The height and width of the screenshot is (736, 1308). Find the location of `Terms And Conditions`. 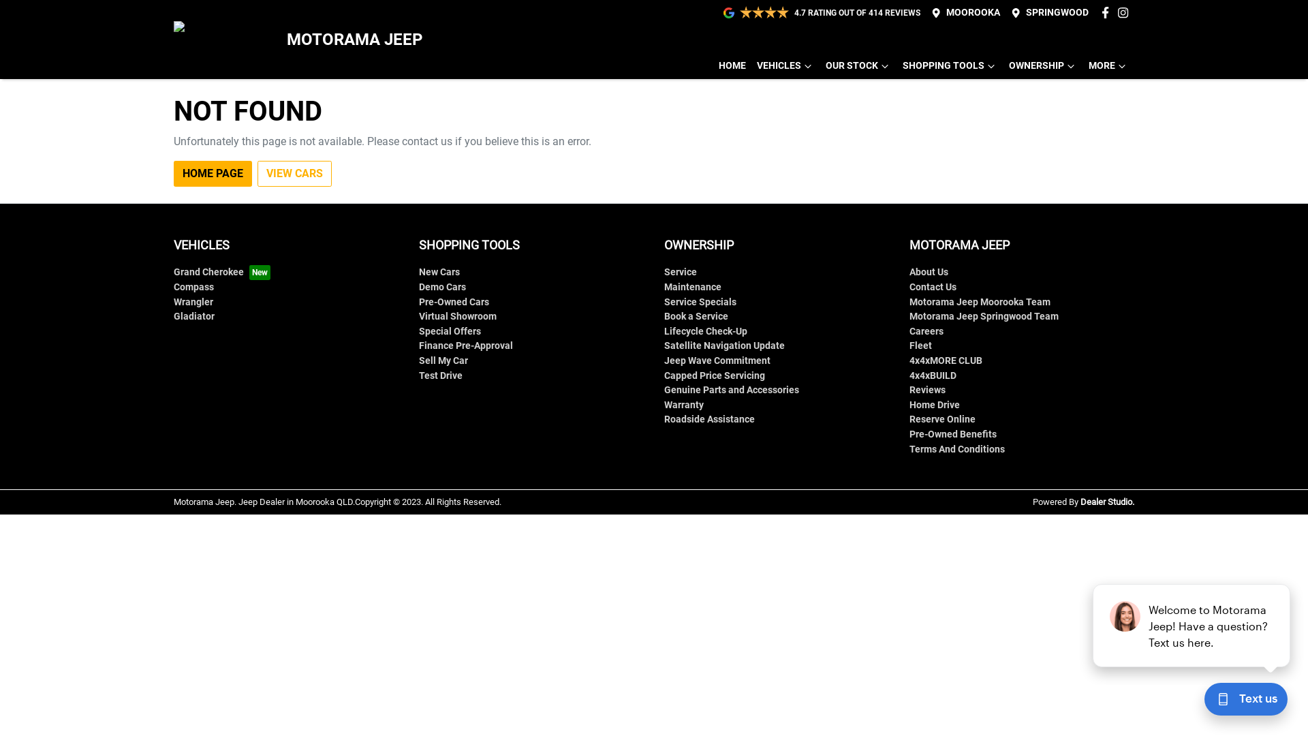

Terms And Conditions is located at coordinates (957, 450).